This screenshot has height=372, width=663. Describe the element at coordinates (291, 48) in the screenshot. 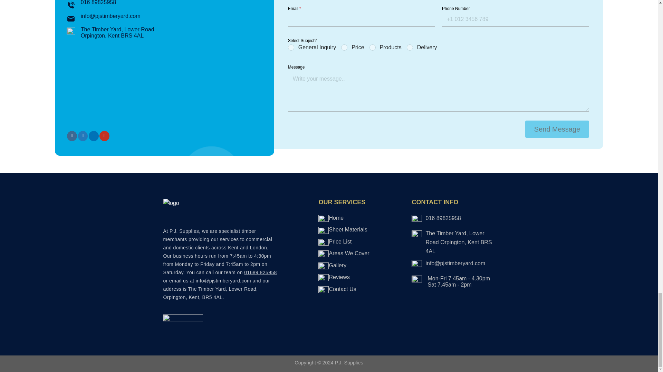

I see `General Inquiry` at that location.